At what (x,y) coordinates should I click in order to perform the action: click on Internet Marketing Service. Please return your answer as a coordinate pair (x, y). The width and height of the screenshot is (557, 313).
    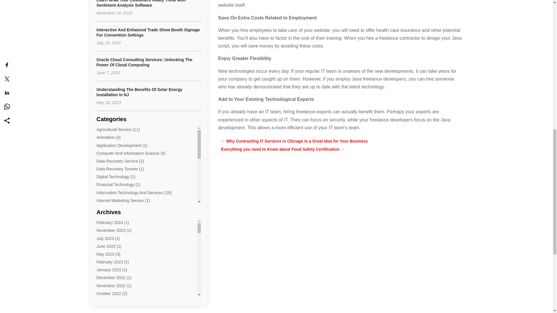
    Looking at the image, I should click on (120, 200).